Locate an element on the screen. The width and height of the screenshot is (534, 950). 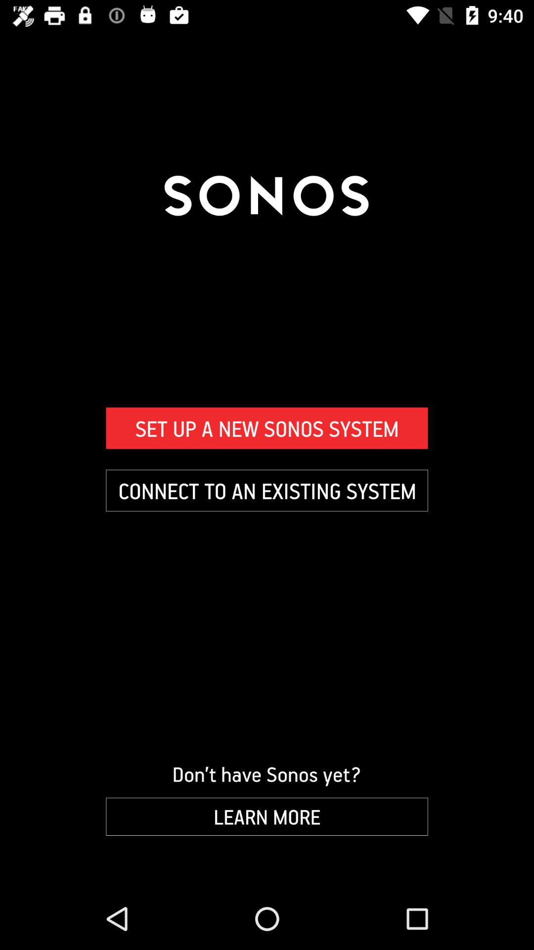
turn off icon below the set up a item is located at coordinates (267, 490).